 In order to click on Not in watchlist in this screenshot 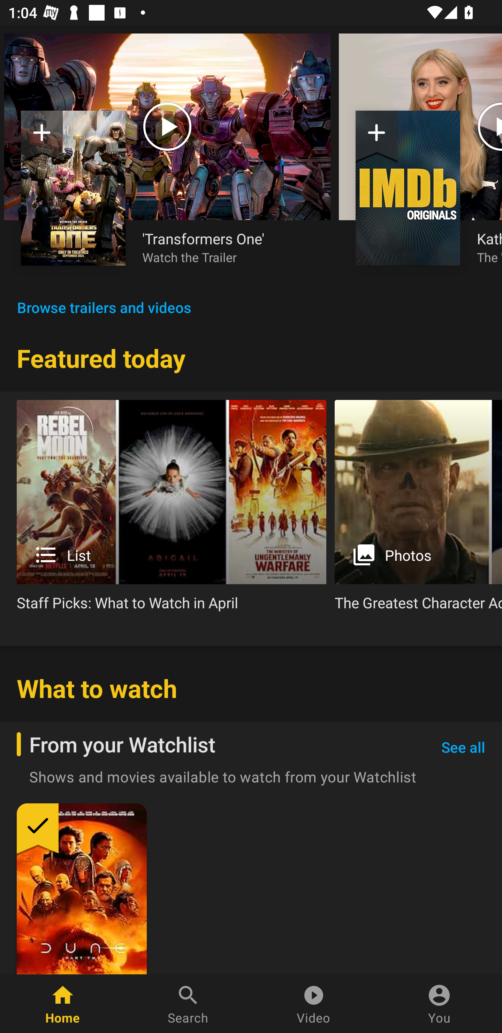, I will do `click(42, 137)`.